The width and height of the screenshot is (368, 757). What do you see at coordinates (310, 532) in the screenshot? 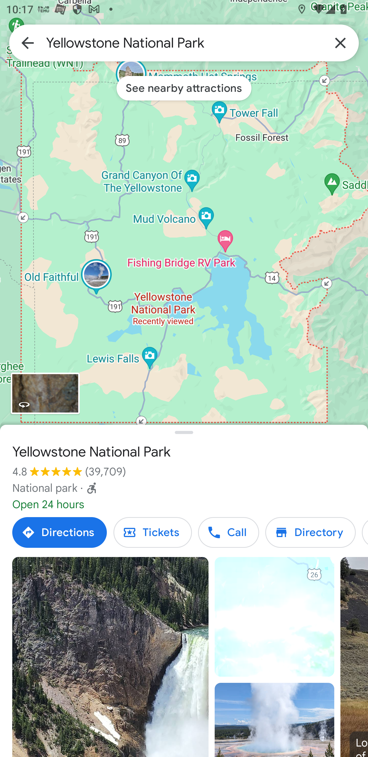
I see `Directory Directory Directory` at bounding box center [310, 532].